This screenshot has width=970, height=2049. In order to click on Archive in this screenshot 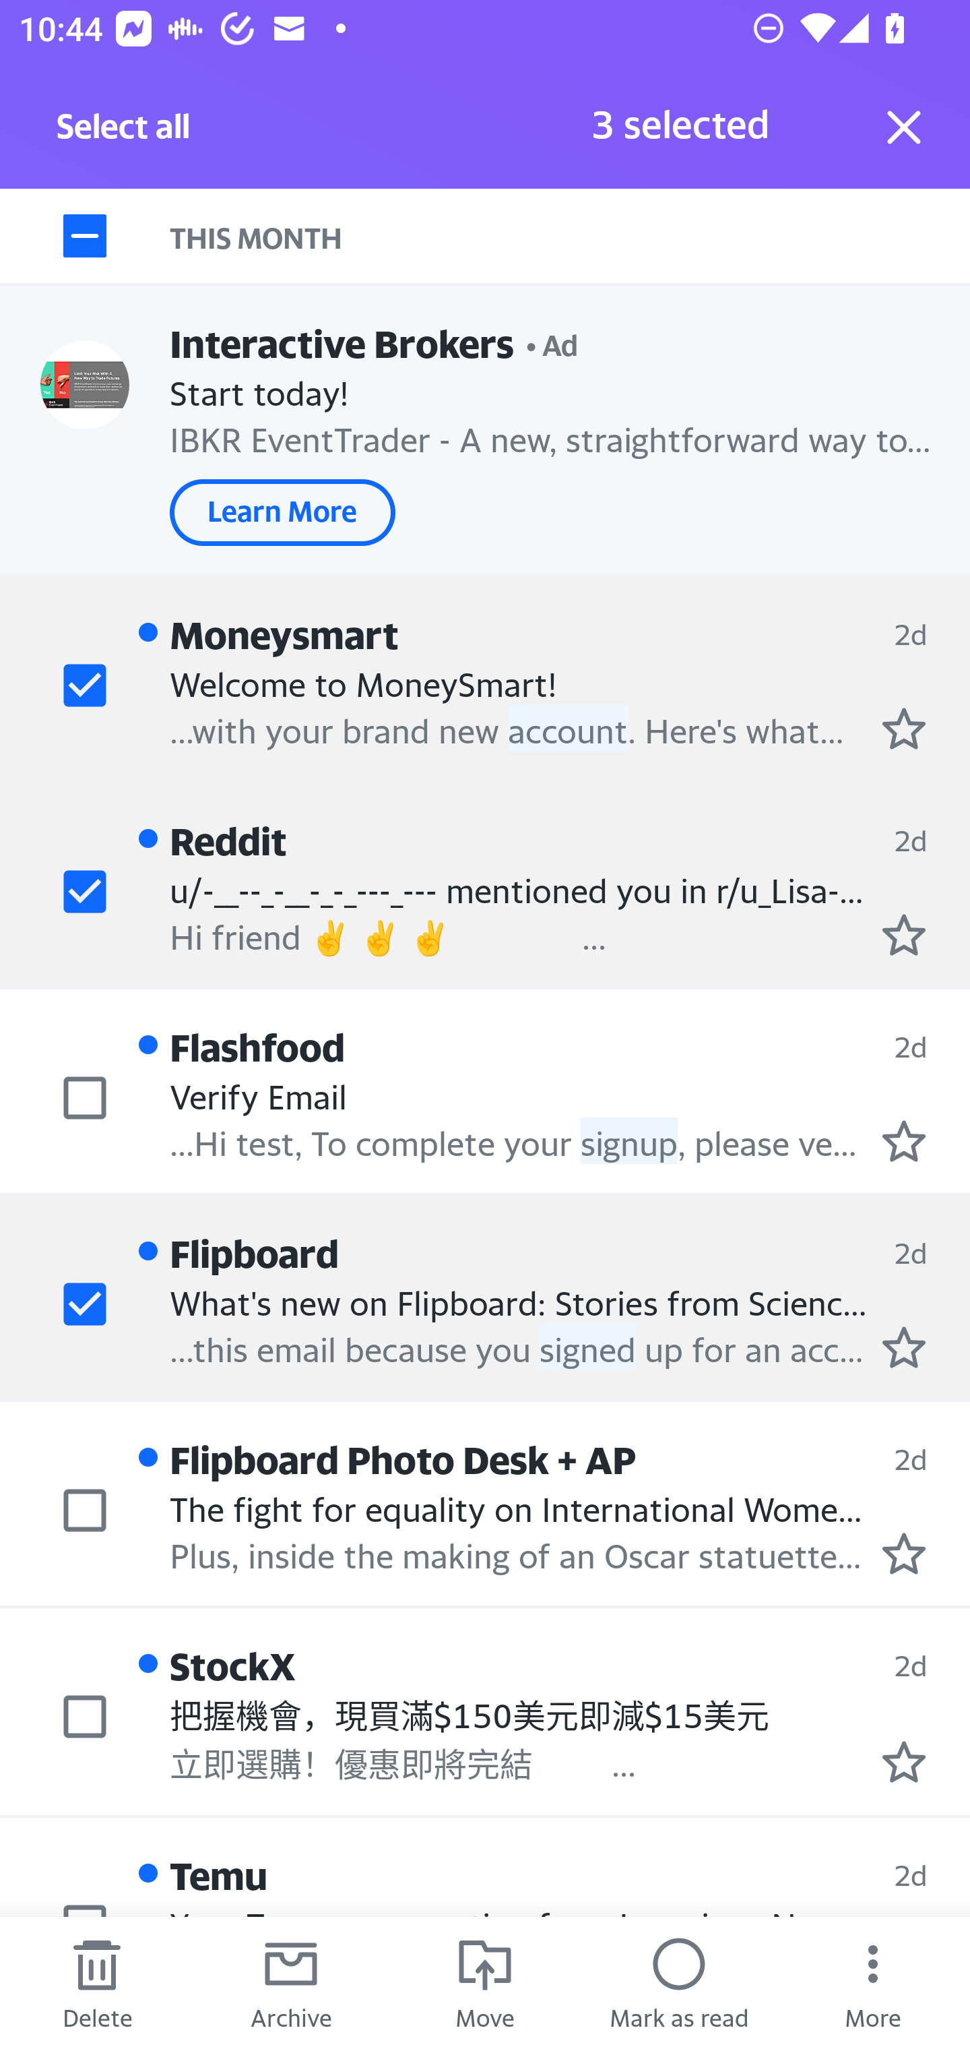, I will do `click(291, 1983)`.